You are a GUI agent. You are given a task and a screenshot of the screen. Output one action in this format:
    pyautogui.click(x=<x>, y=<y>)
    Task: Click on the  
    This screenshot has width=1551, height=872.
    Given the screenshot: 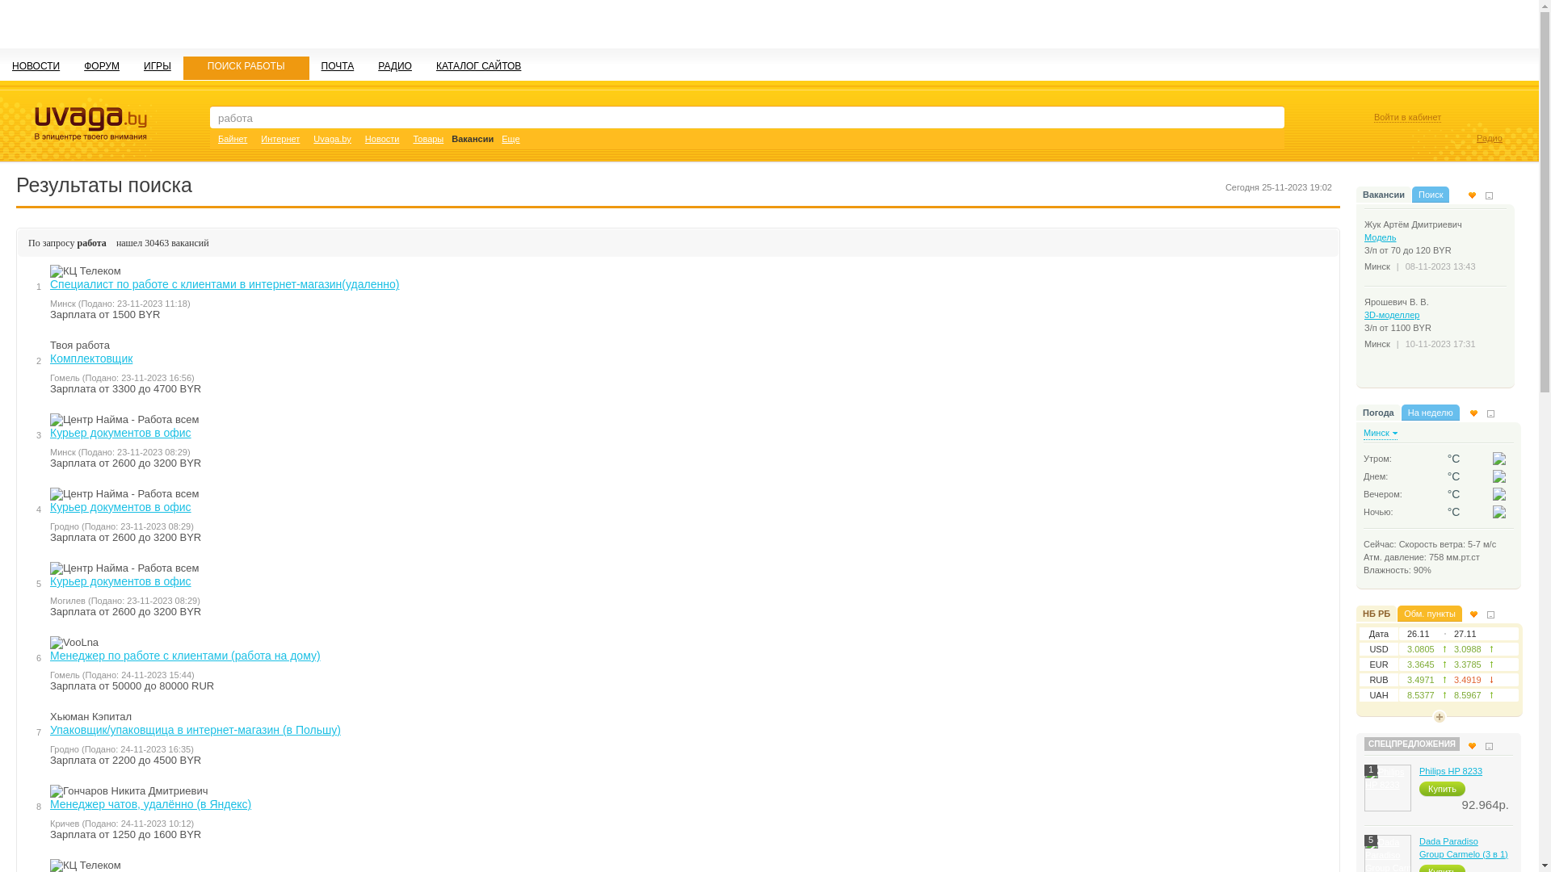 What is the action you would take?
    pyautogui.click(x=1499, y=494)
    